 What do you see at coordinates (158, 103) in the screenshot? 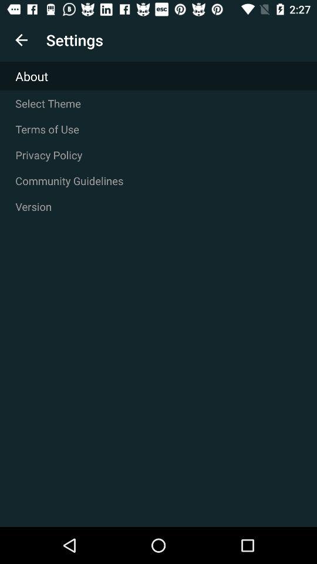
I see `choose select theme` at bounding box center [158, 103].